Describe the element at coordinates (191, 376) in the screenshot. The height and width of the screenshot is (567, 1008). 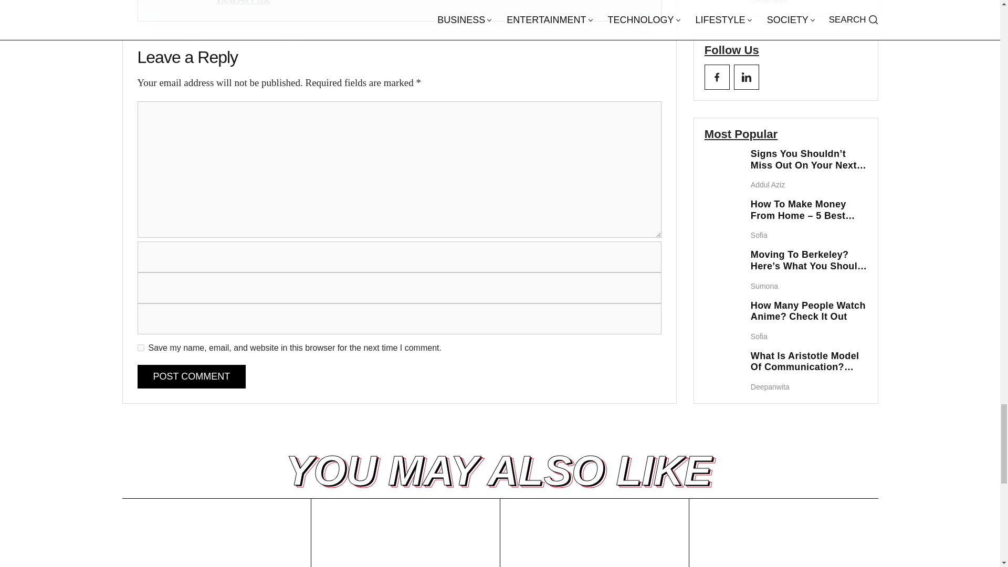
I see `Post Comment` at that location.